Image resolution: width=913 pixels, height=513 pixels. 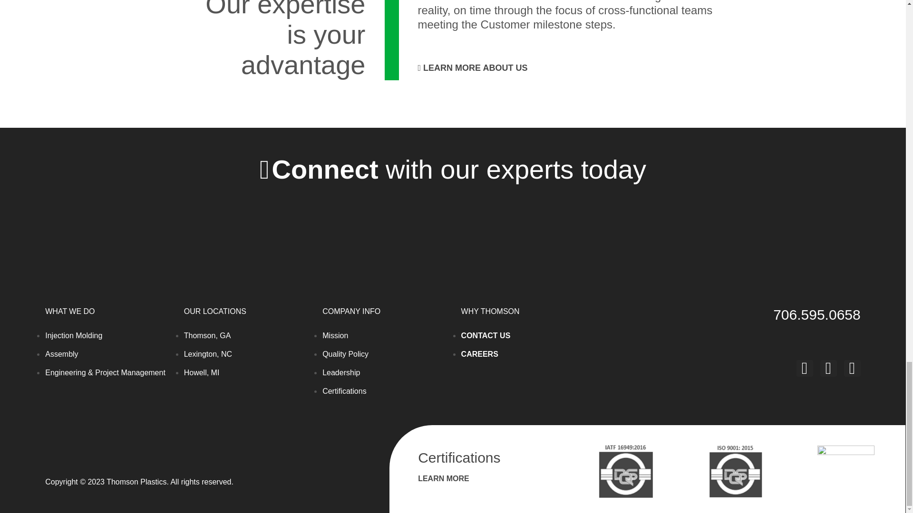 What do you see at coordinates (61, 353) in the screenshot?
I see `Assembly` at bounding box center [61, 353].